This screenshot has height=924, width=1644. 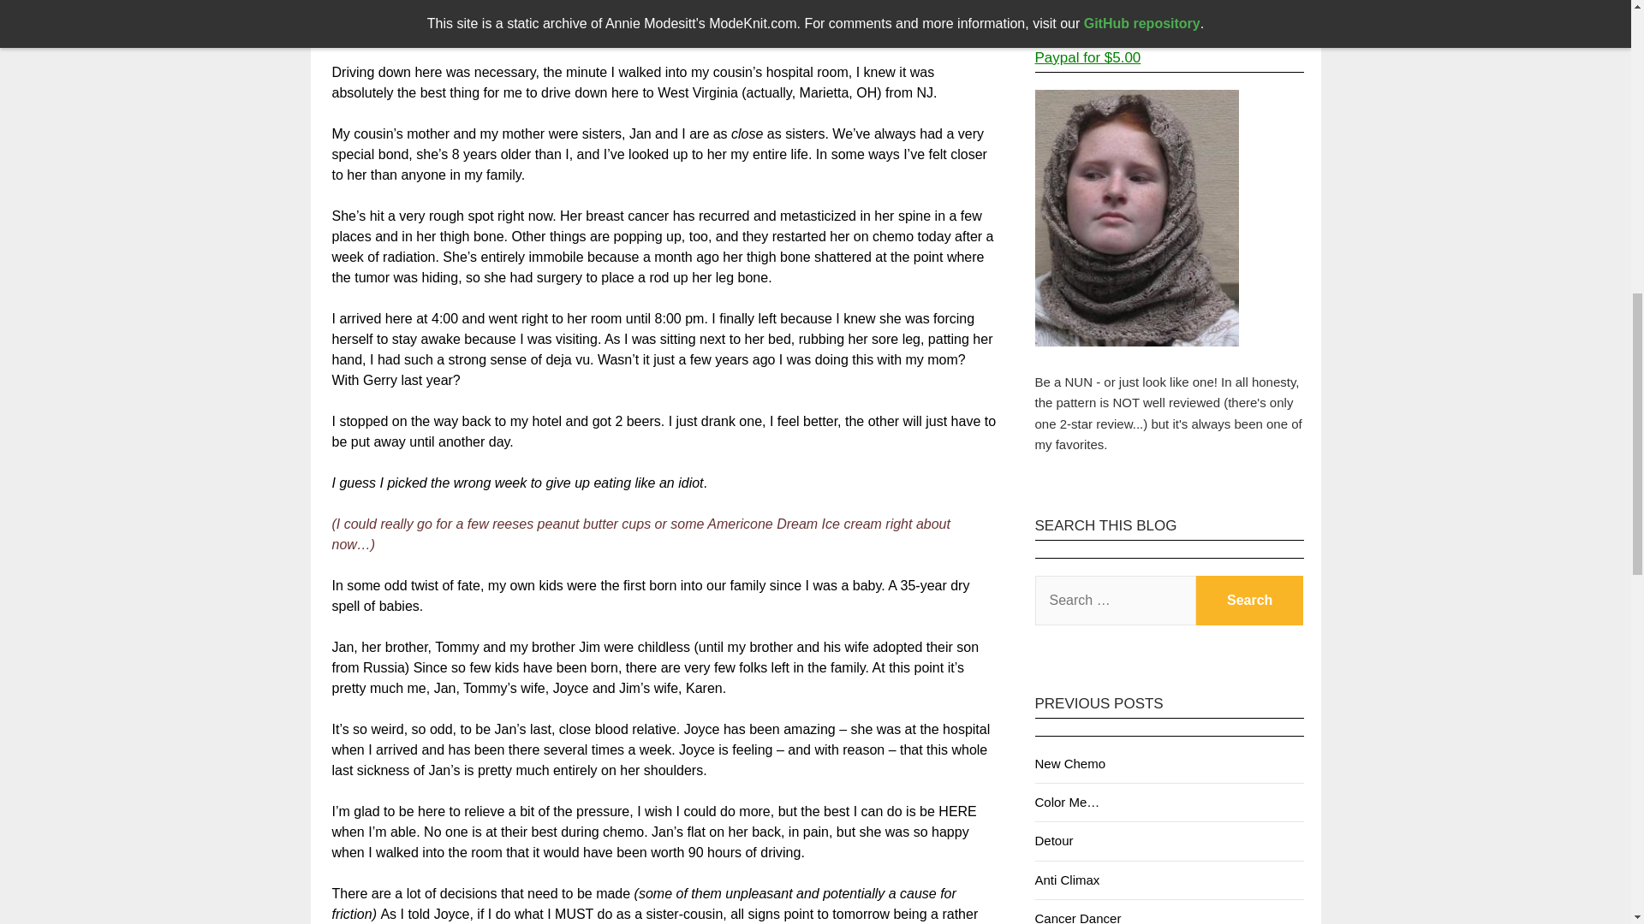 I want to click on August 12, 2008, so click(x=668, y=33).